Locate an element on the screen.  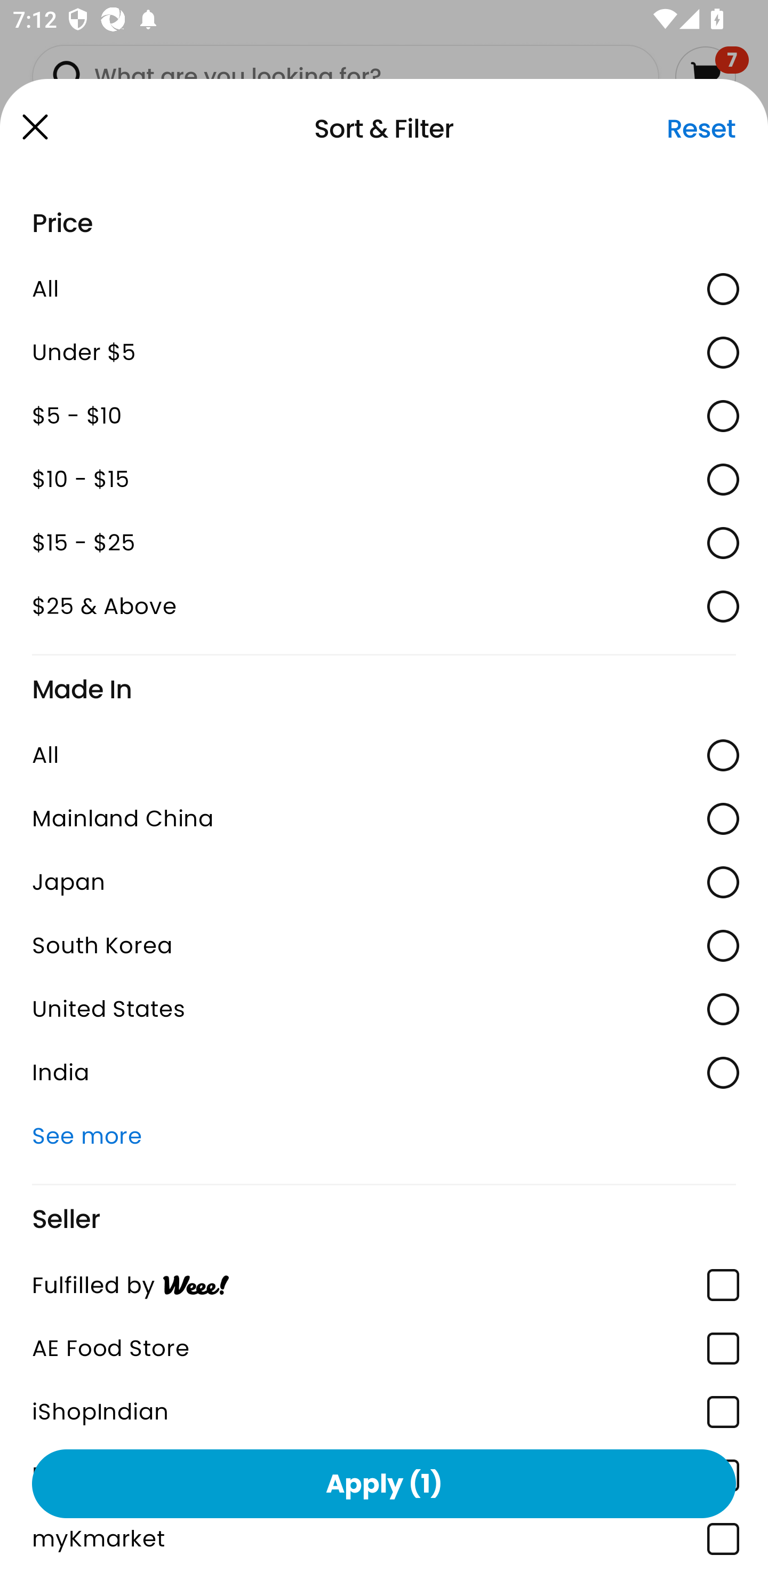
Apply (1) is located at coordinates (384, 1483).